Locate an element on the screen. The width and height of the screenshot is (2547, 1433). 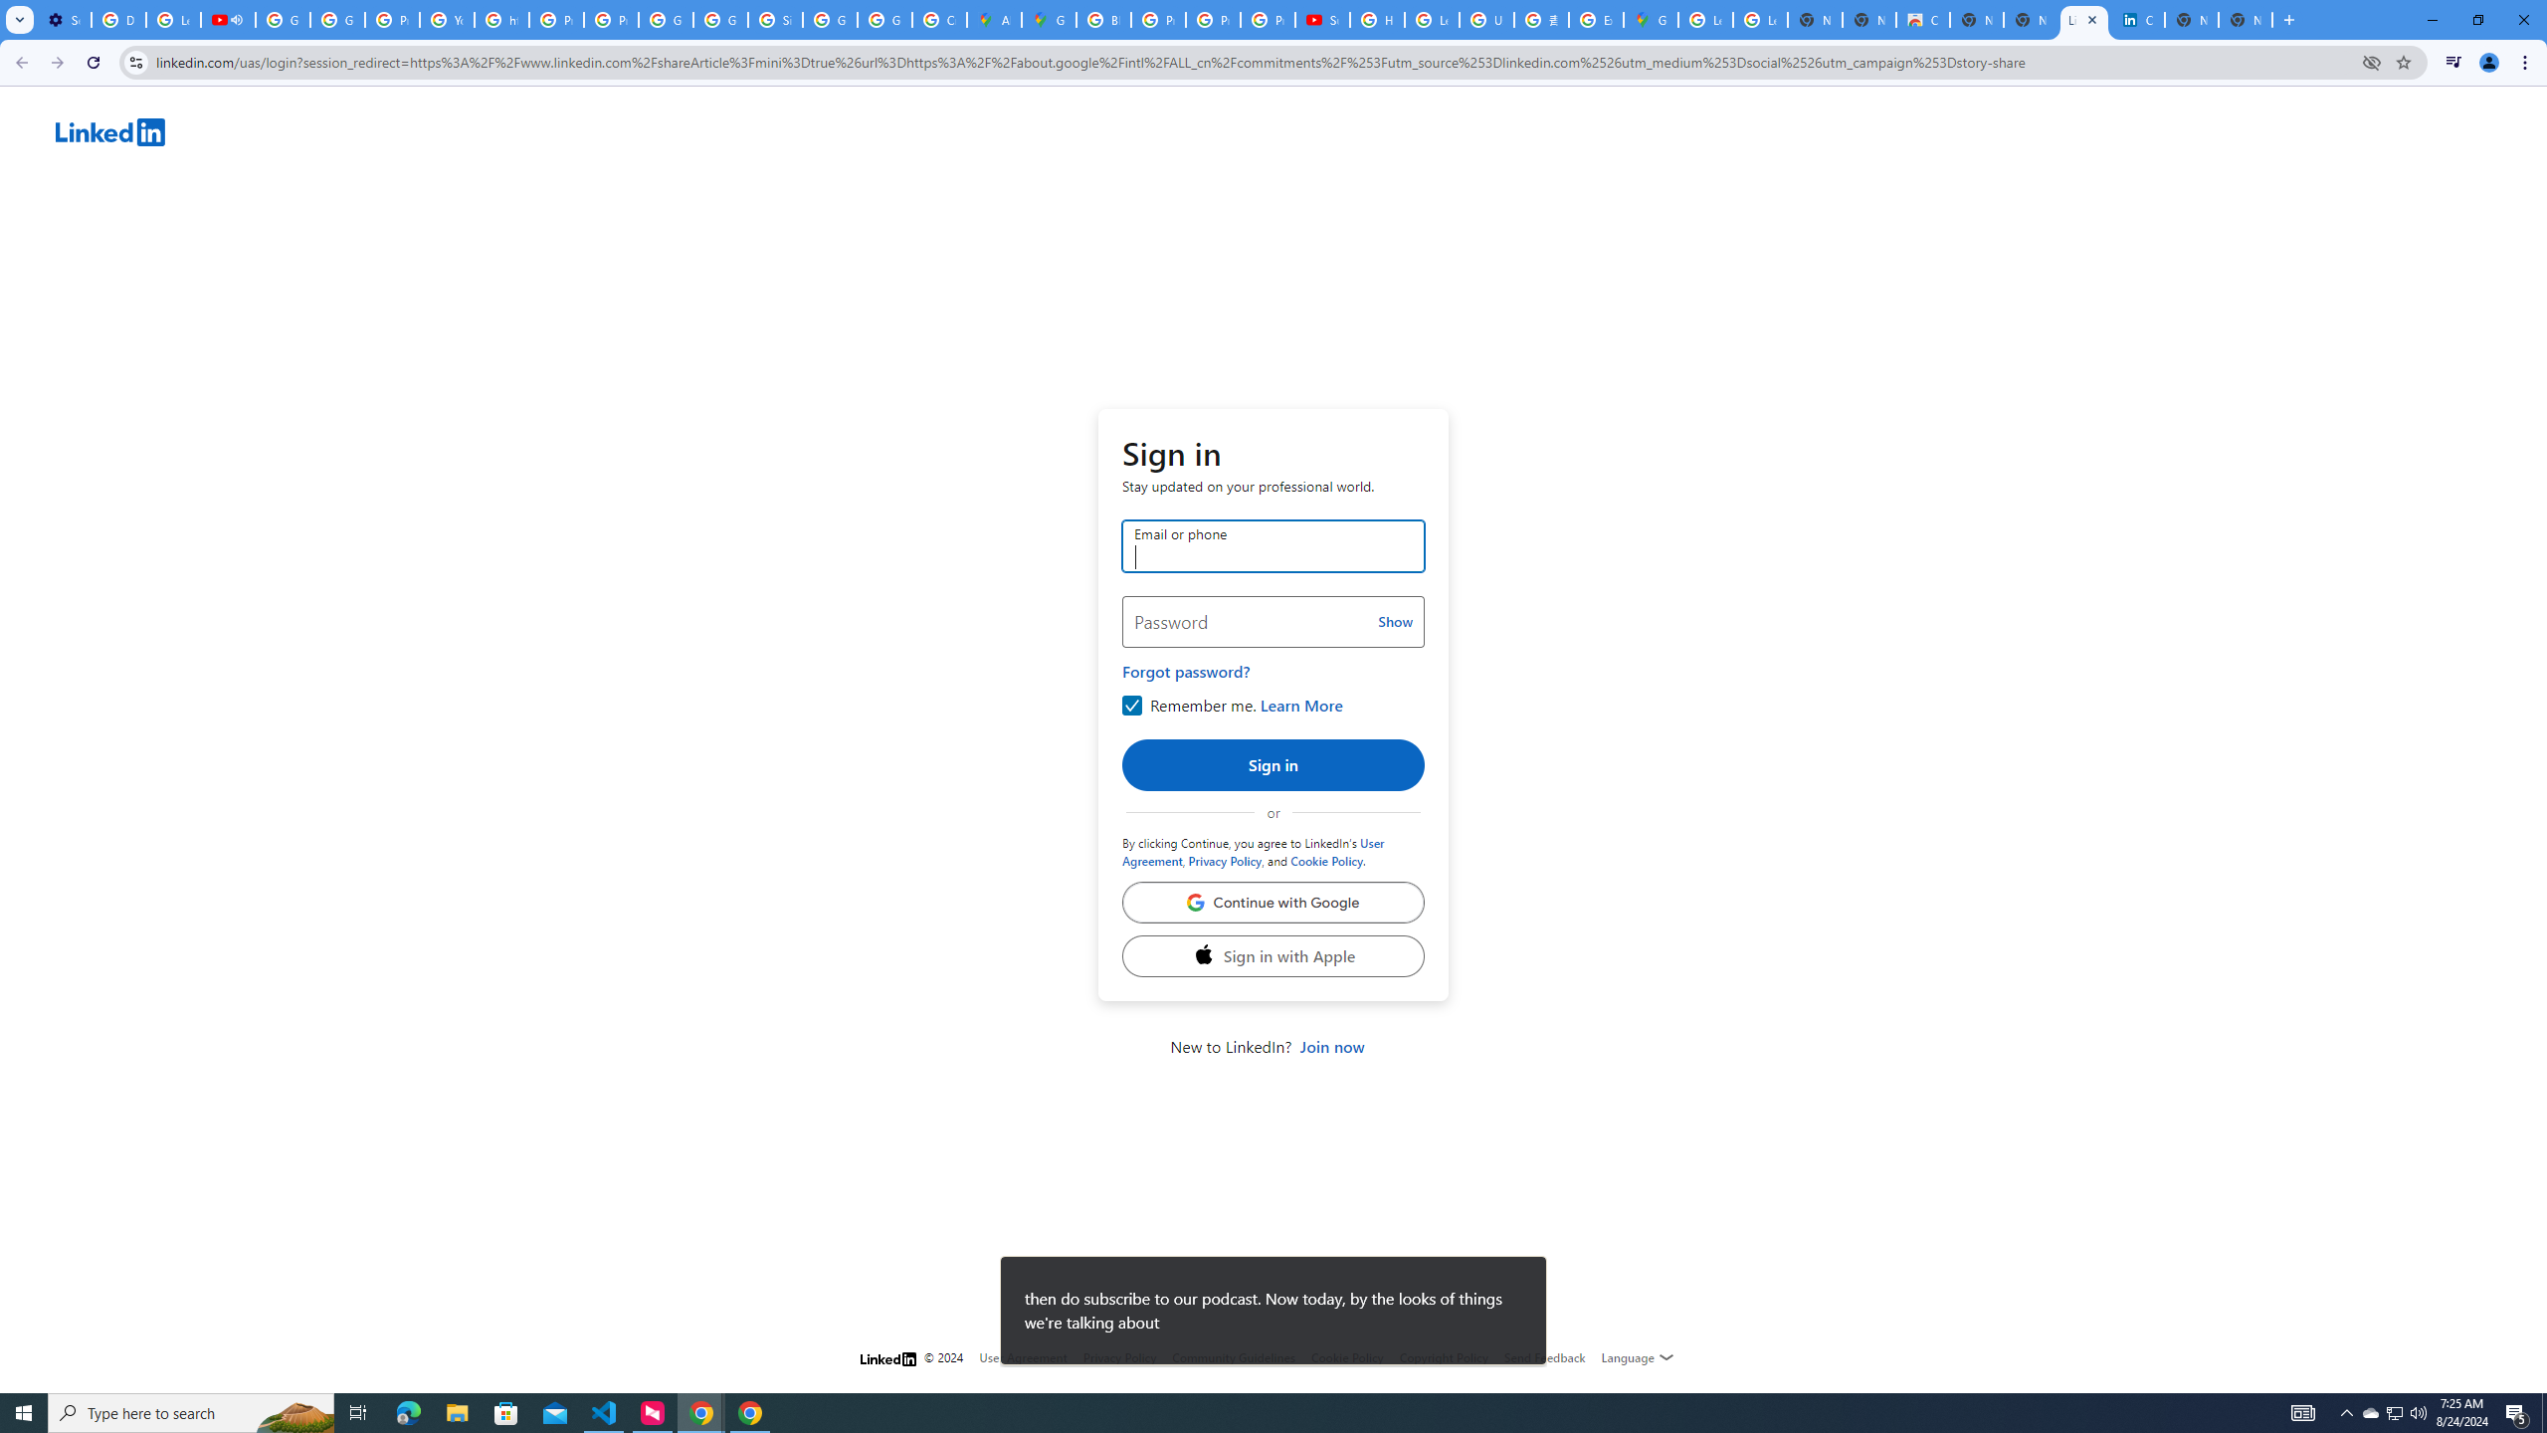
Send Feedback is located at coordinates (1544, 1357).